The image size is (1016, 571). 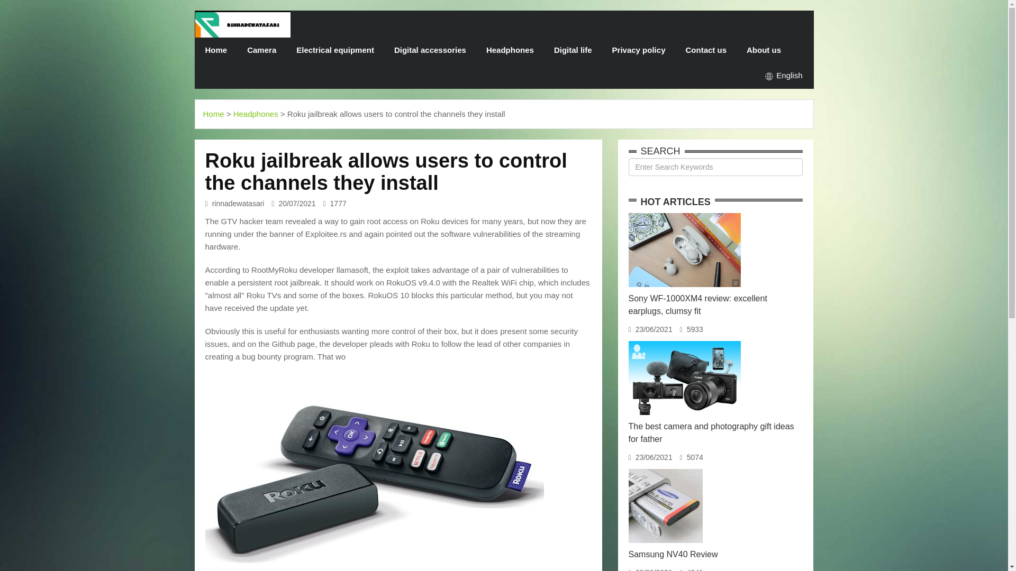 What do you see at coordinates (430, 50) in the screenshot?
I see `Digital accessories` at bounding box center [430, 50].